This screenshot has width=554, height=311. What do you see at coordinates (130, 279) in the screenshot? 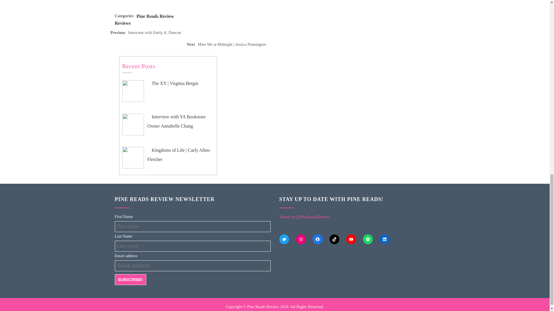
I see `Interview with YA Bookstore Owner Annabelle Chang` at bounding box center [130, 279].